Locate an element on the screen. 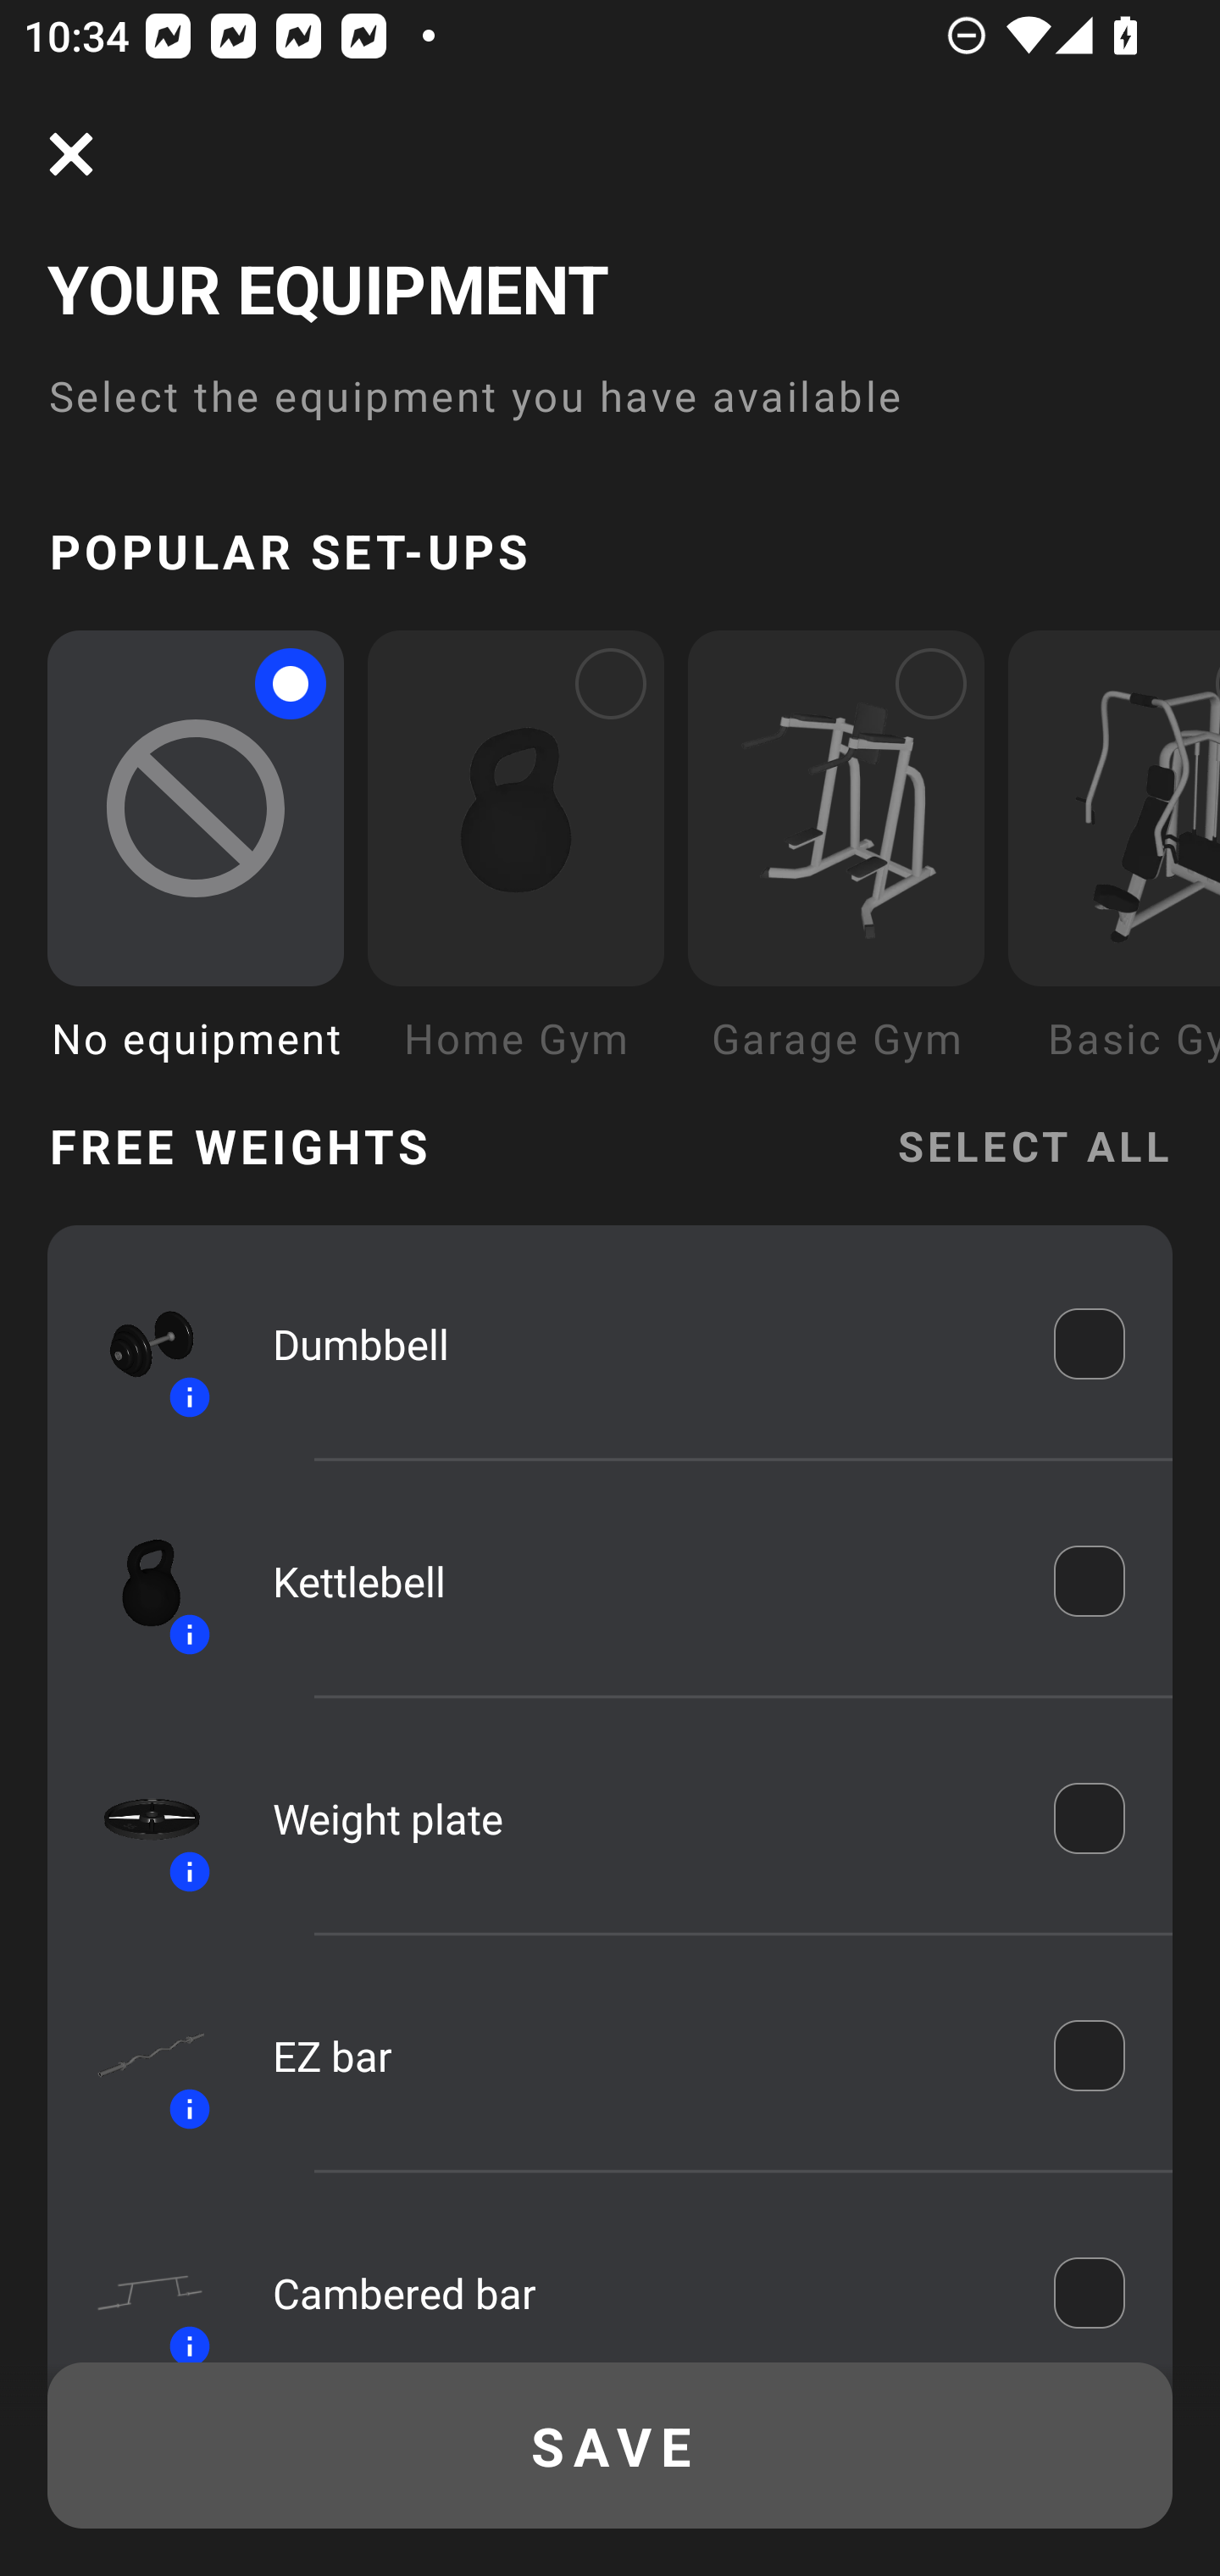  Equipment icon Information icon is located at coordinates (136, 1343).